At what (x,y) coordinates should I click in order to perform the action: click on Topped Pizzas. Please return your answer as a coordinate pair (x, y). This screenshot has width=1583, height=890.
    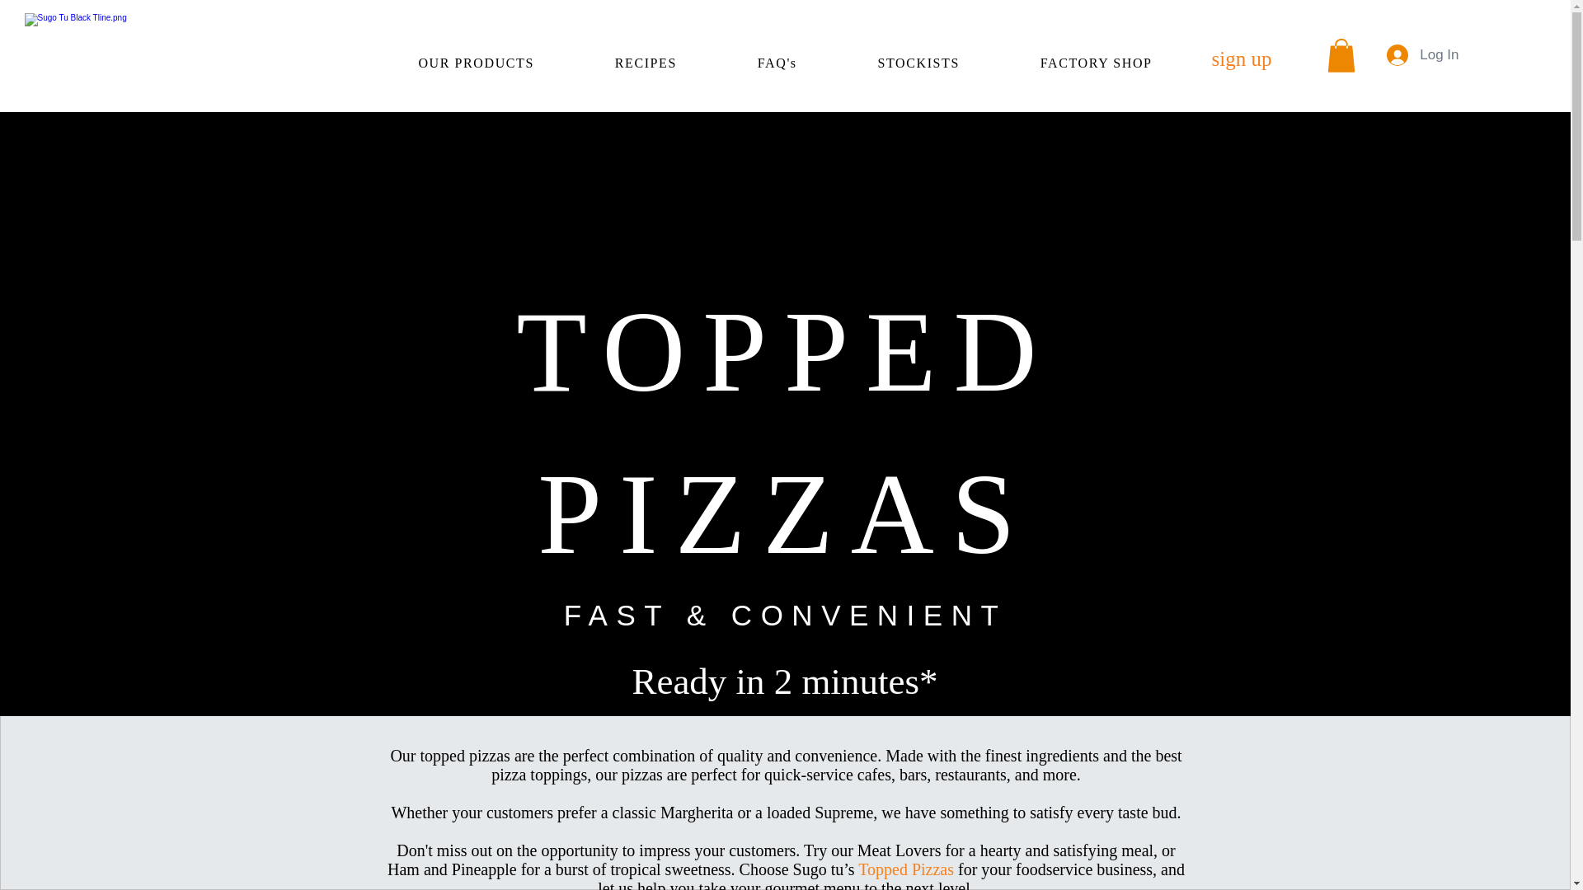
    Looking at the image, I should click on (905, 869).